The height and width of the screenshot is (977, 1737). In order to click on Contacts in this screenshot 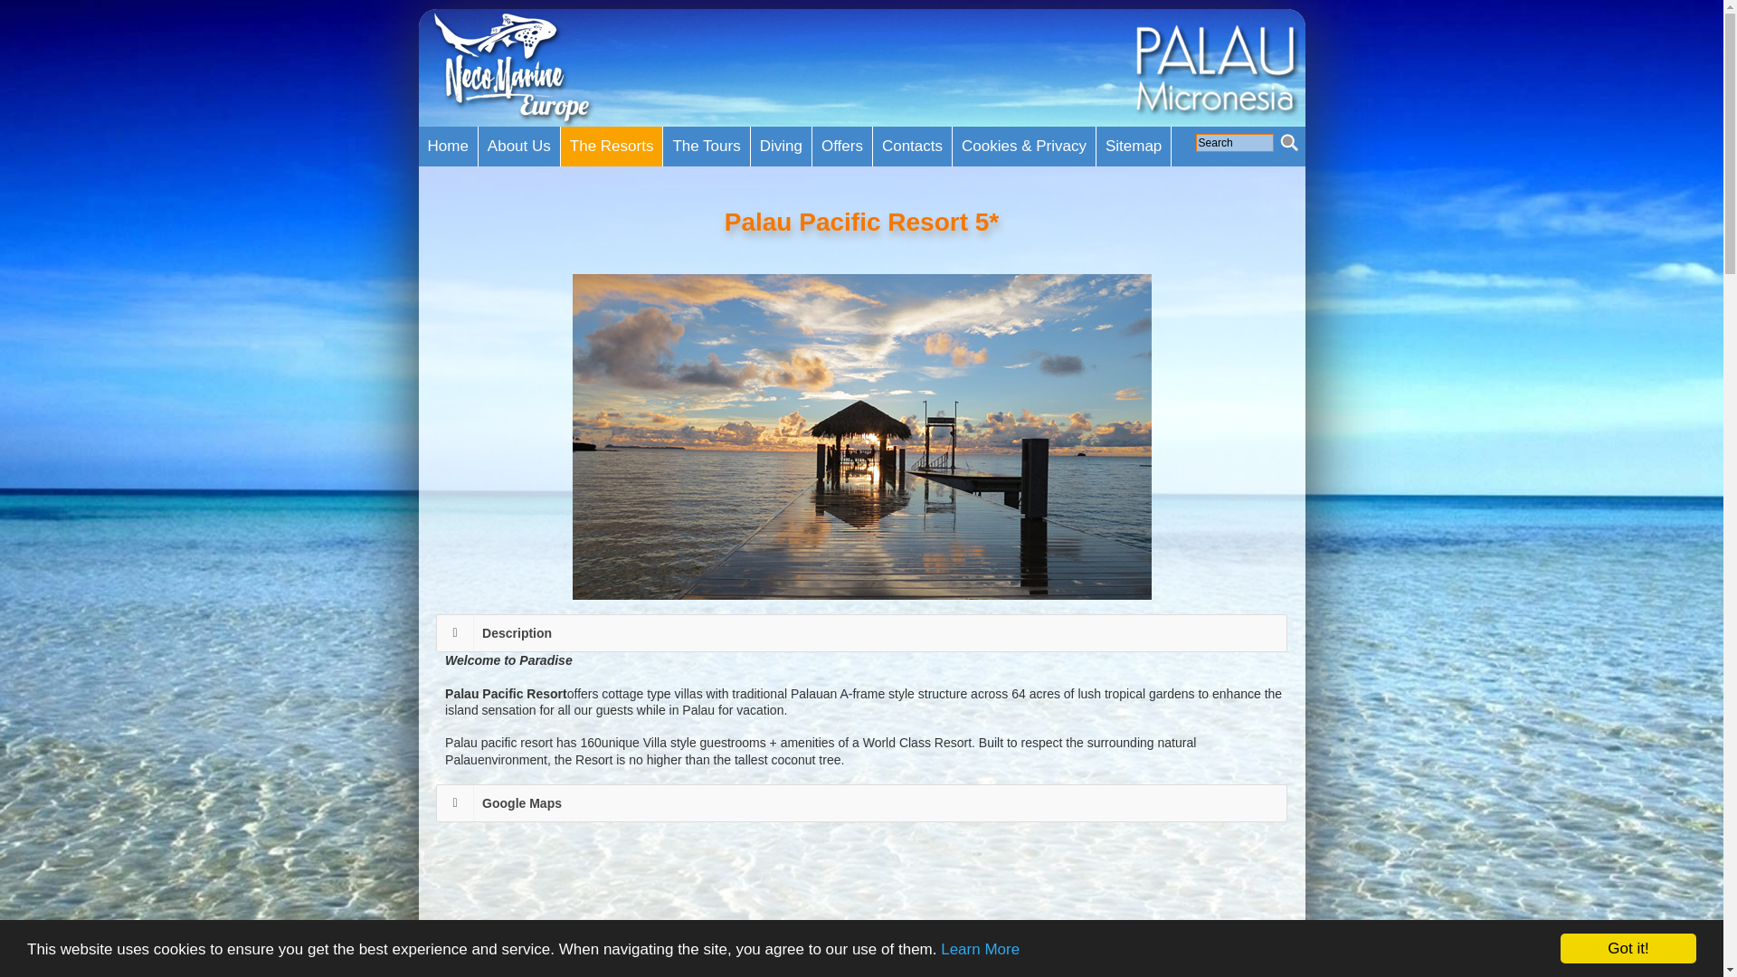, I will do `click(912, 147)`.